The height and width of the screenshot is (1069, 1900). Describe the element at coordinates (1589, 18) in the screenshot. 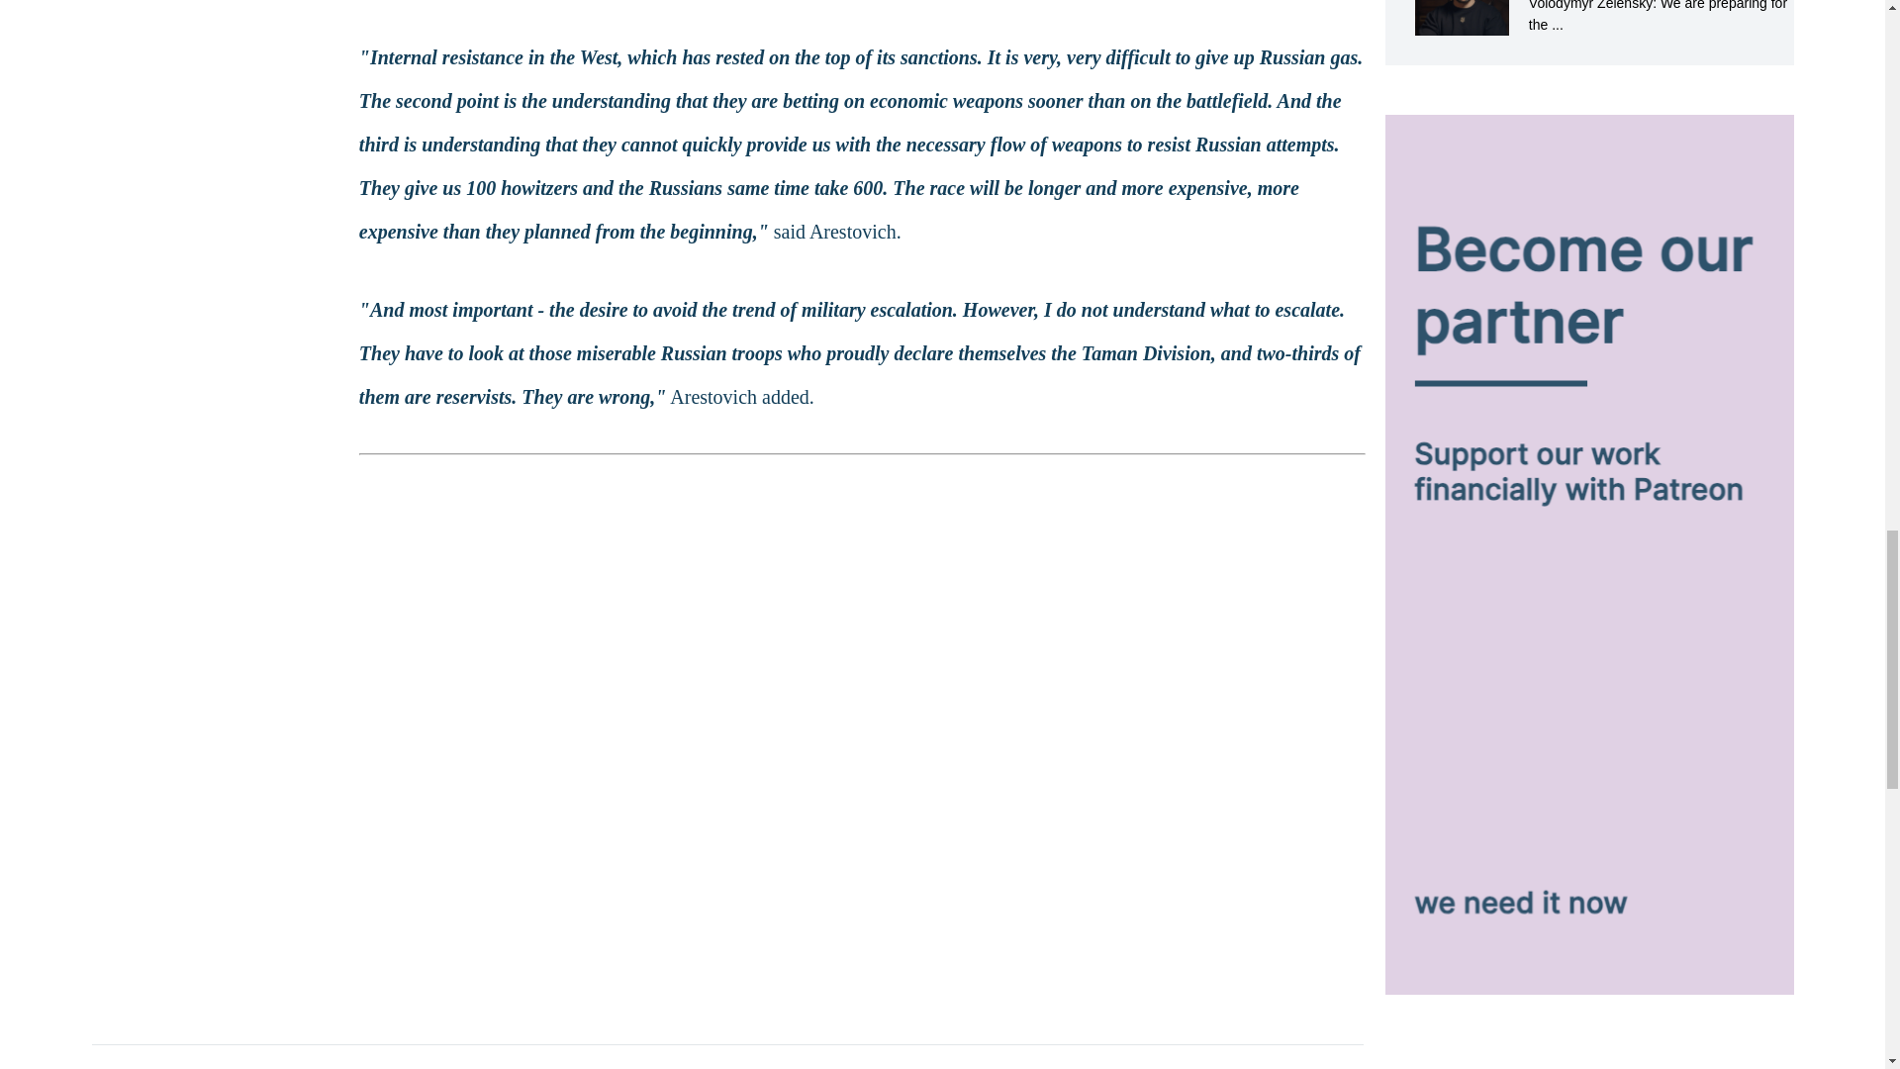

I see `Read` at that location.